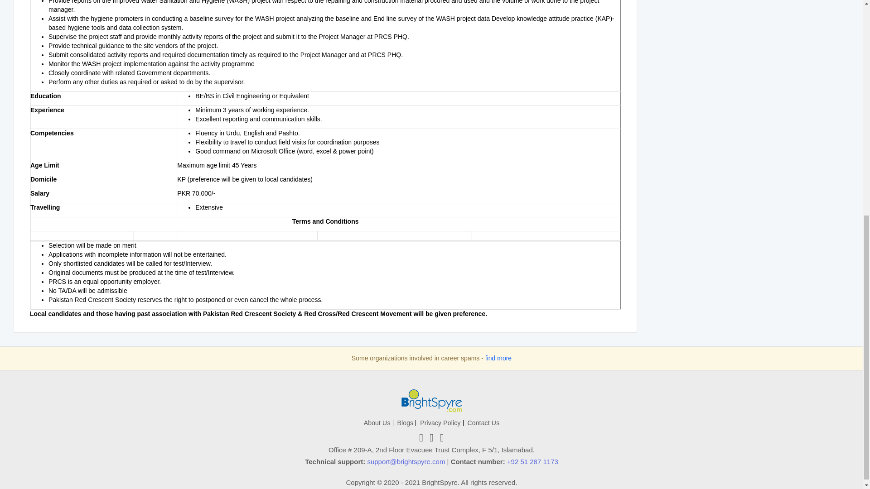 The width and height of the screenshot is (870, 489). I want to click on About Us, so click(377, 422).